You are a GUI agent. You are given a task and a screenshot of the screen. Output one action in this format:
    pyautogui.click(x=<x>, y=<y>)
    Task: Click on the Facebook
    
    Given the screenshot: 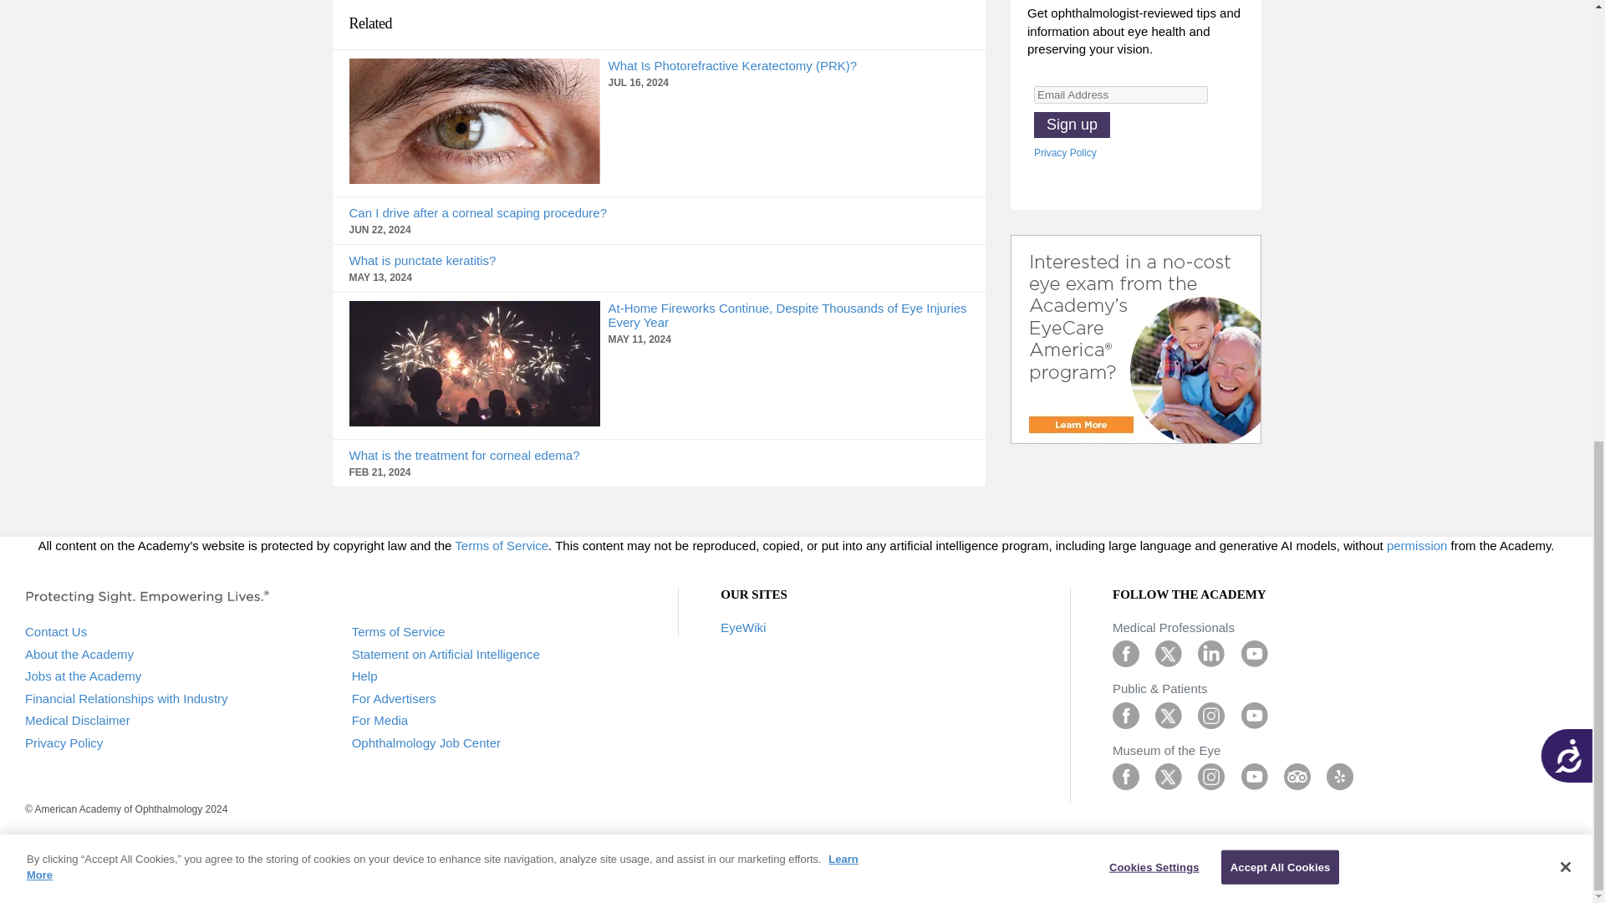 What is the action you would take?
    pyautogui.click(x=1125, y=776)
    